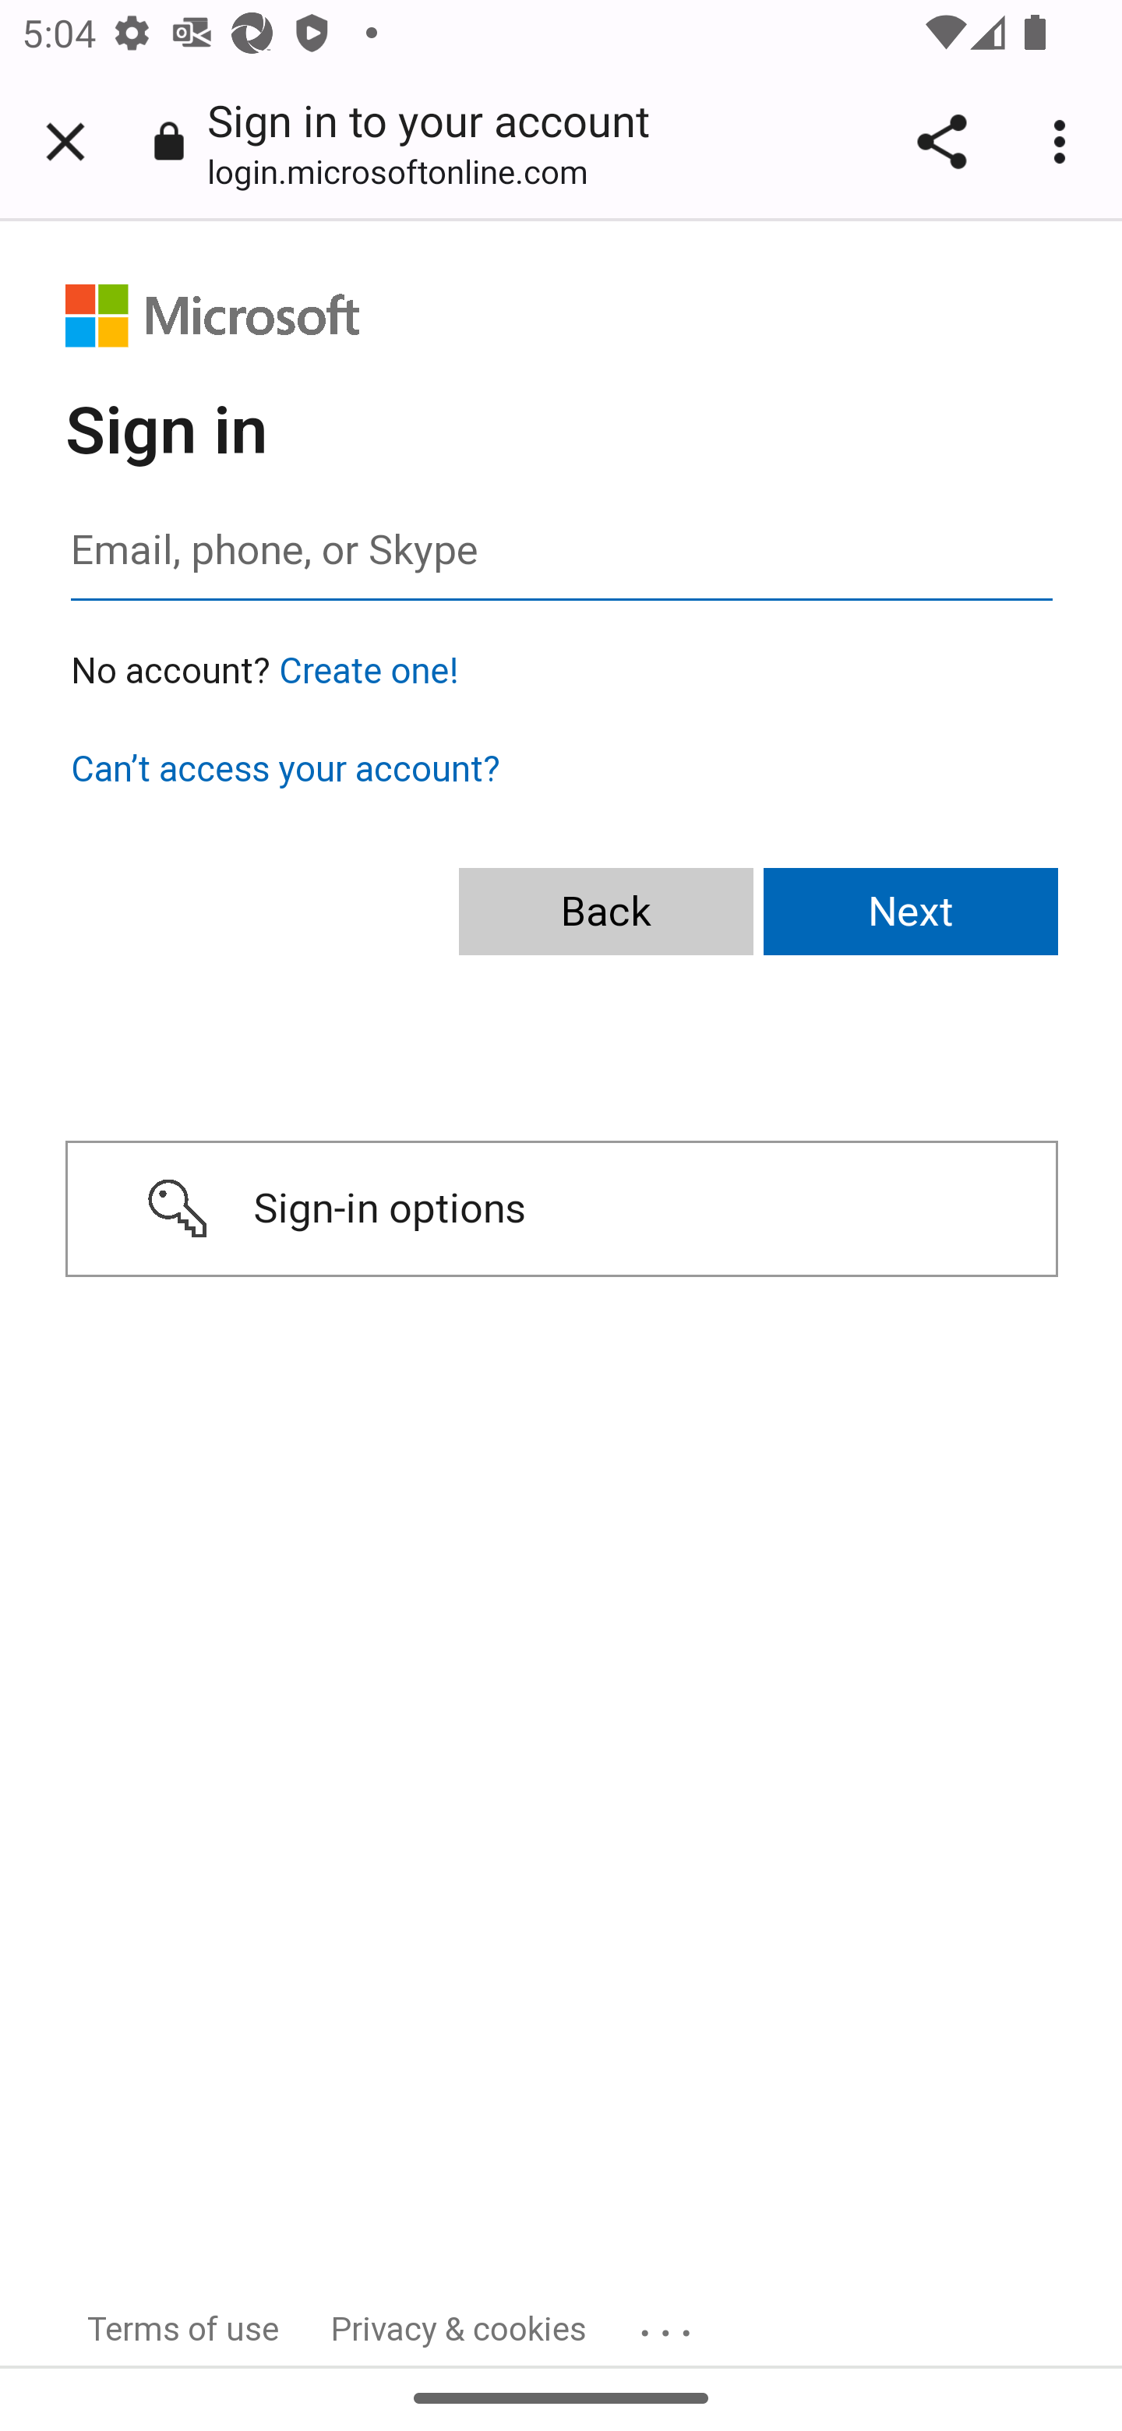 This screenshot has width=1122, height=2431. What do you see at coordinates (561, 1209) in the screenshot?
I see `Sign-in options` at bounding box center [561, 1209].